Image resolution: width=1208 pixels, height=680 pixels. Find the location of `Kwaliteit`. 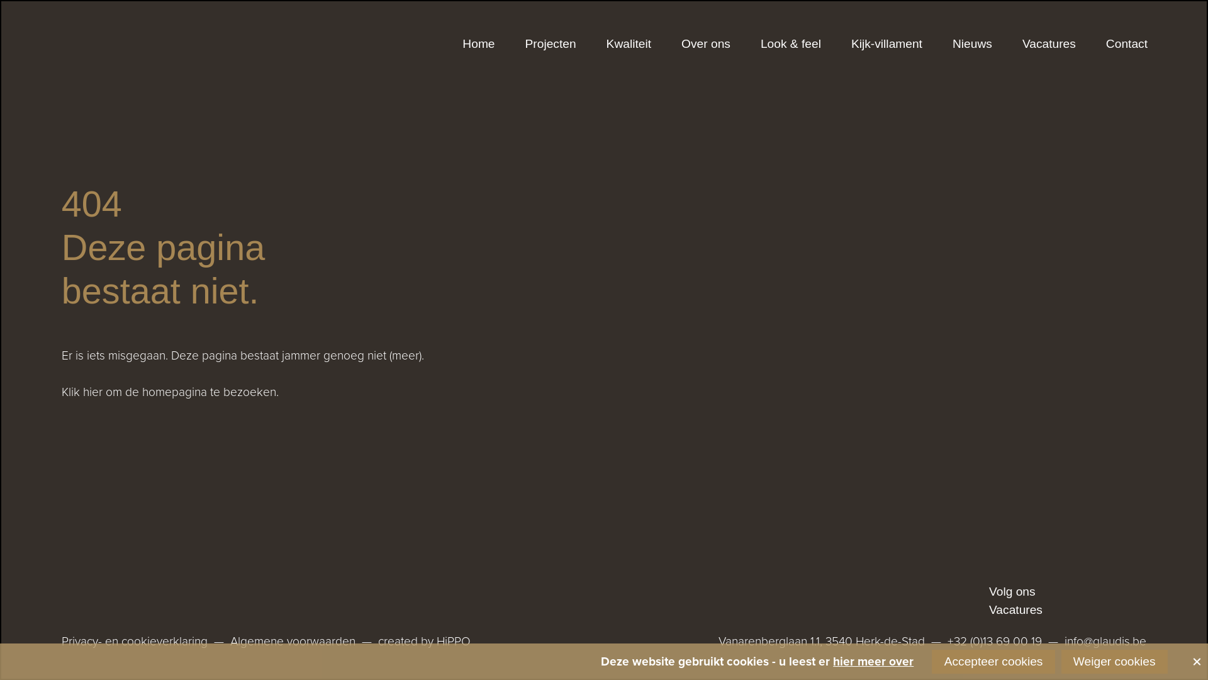

Kwaliteit is located at coordinates (629, 44).